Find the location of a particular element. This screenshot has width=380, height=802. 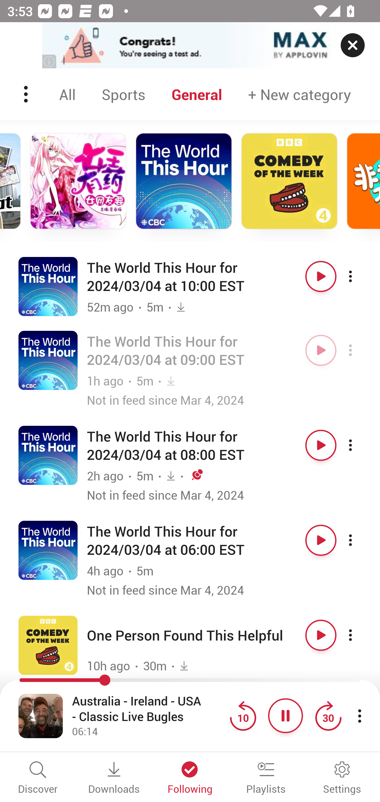

Play button is located at coordinates (321, 276).